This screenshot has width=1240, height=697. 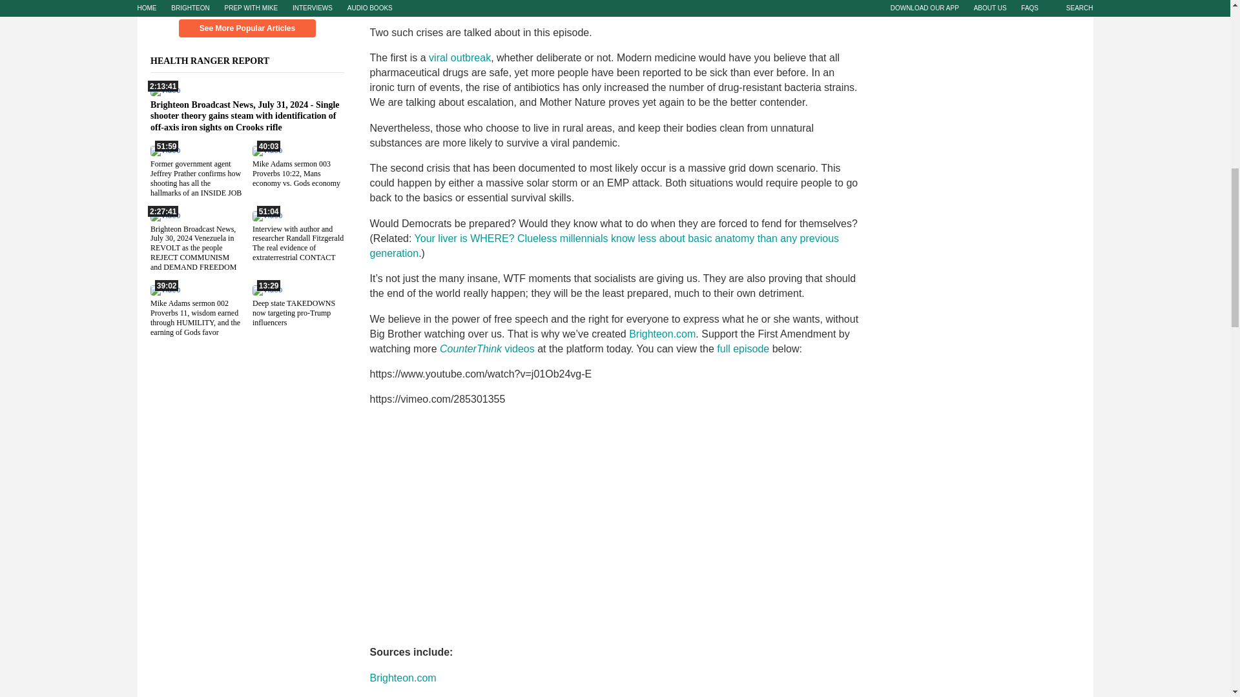 What do you see at coordinates (293, 312) in the screenshot?
I see `Deep state TAKEDOWNS now targeting pro-Trump influencers` at bounding box center [293, 312].